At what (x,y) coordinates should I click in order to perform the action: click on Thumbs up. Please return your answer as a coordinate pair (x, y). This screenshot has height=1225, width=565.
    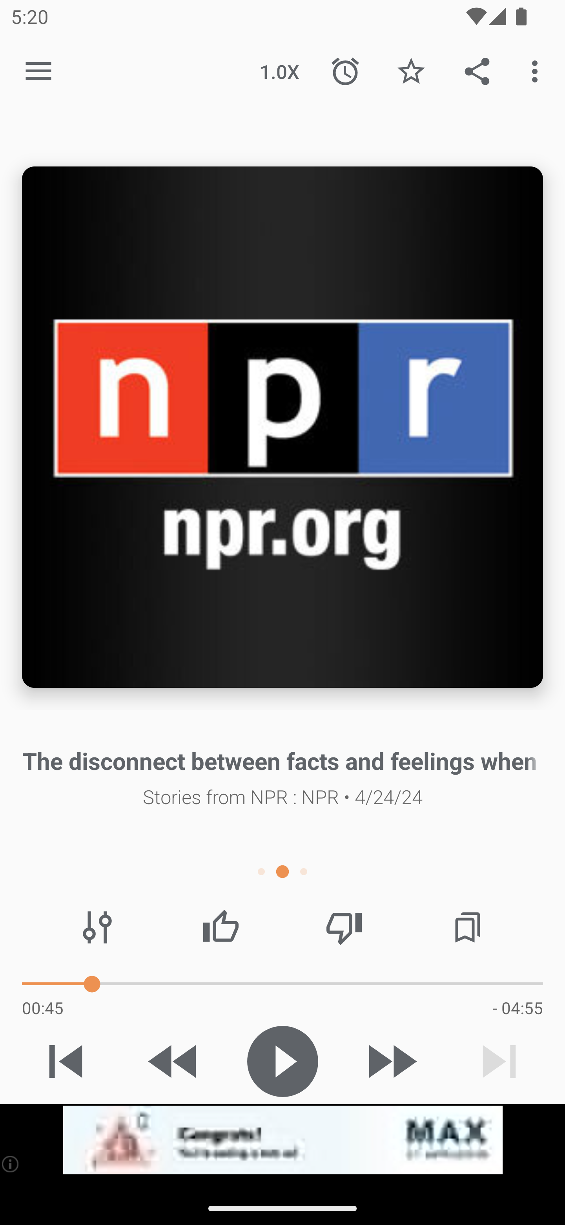
    Looking at the image, I should click on (221, 927).